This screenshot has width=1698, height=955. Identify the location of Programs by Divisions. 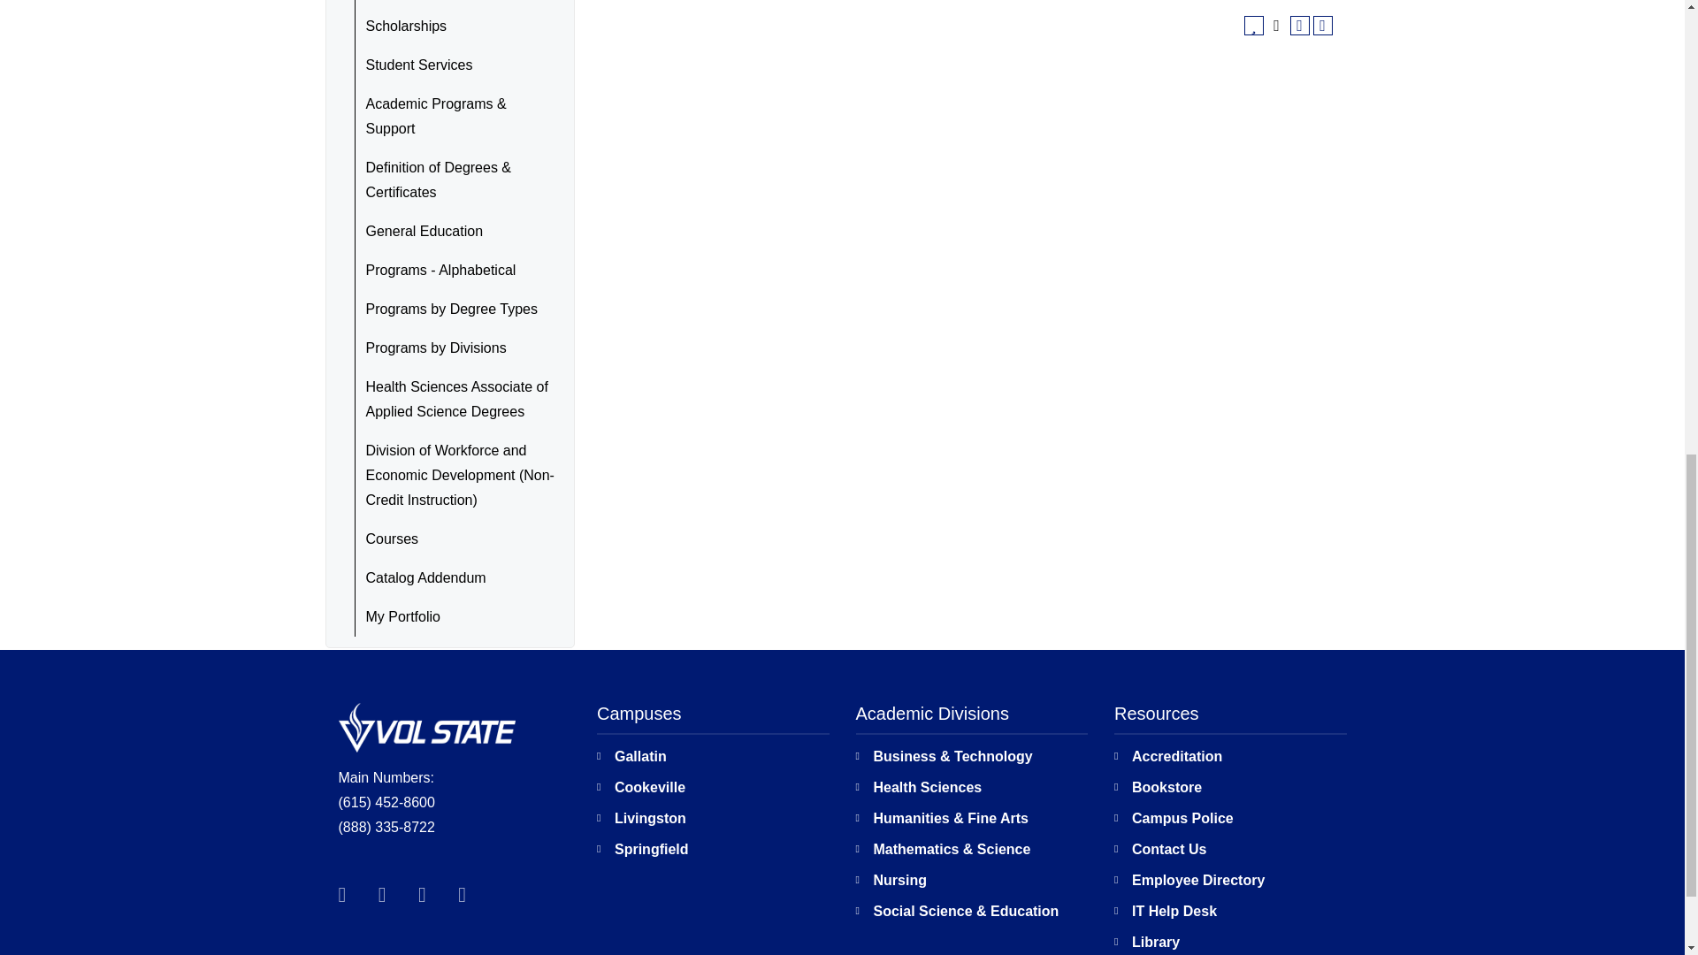
(454, 348).